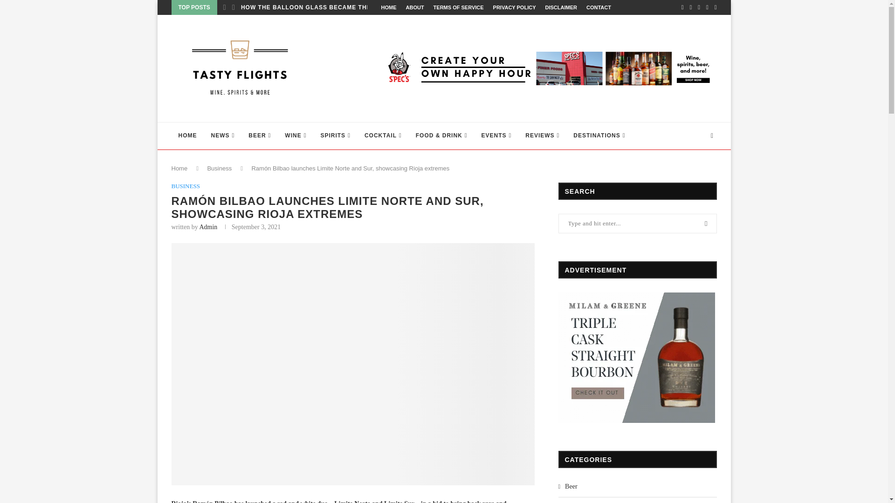 The width and height of the screenshot is (895, 503). What do you see at coordinates (389, 7) in the screenshot?
I see `HOME` at bounding box center [389, 7].